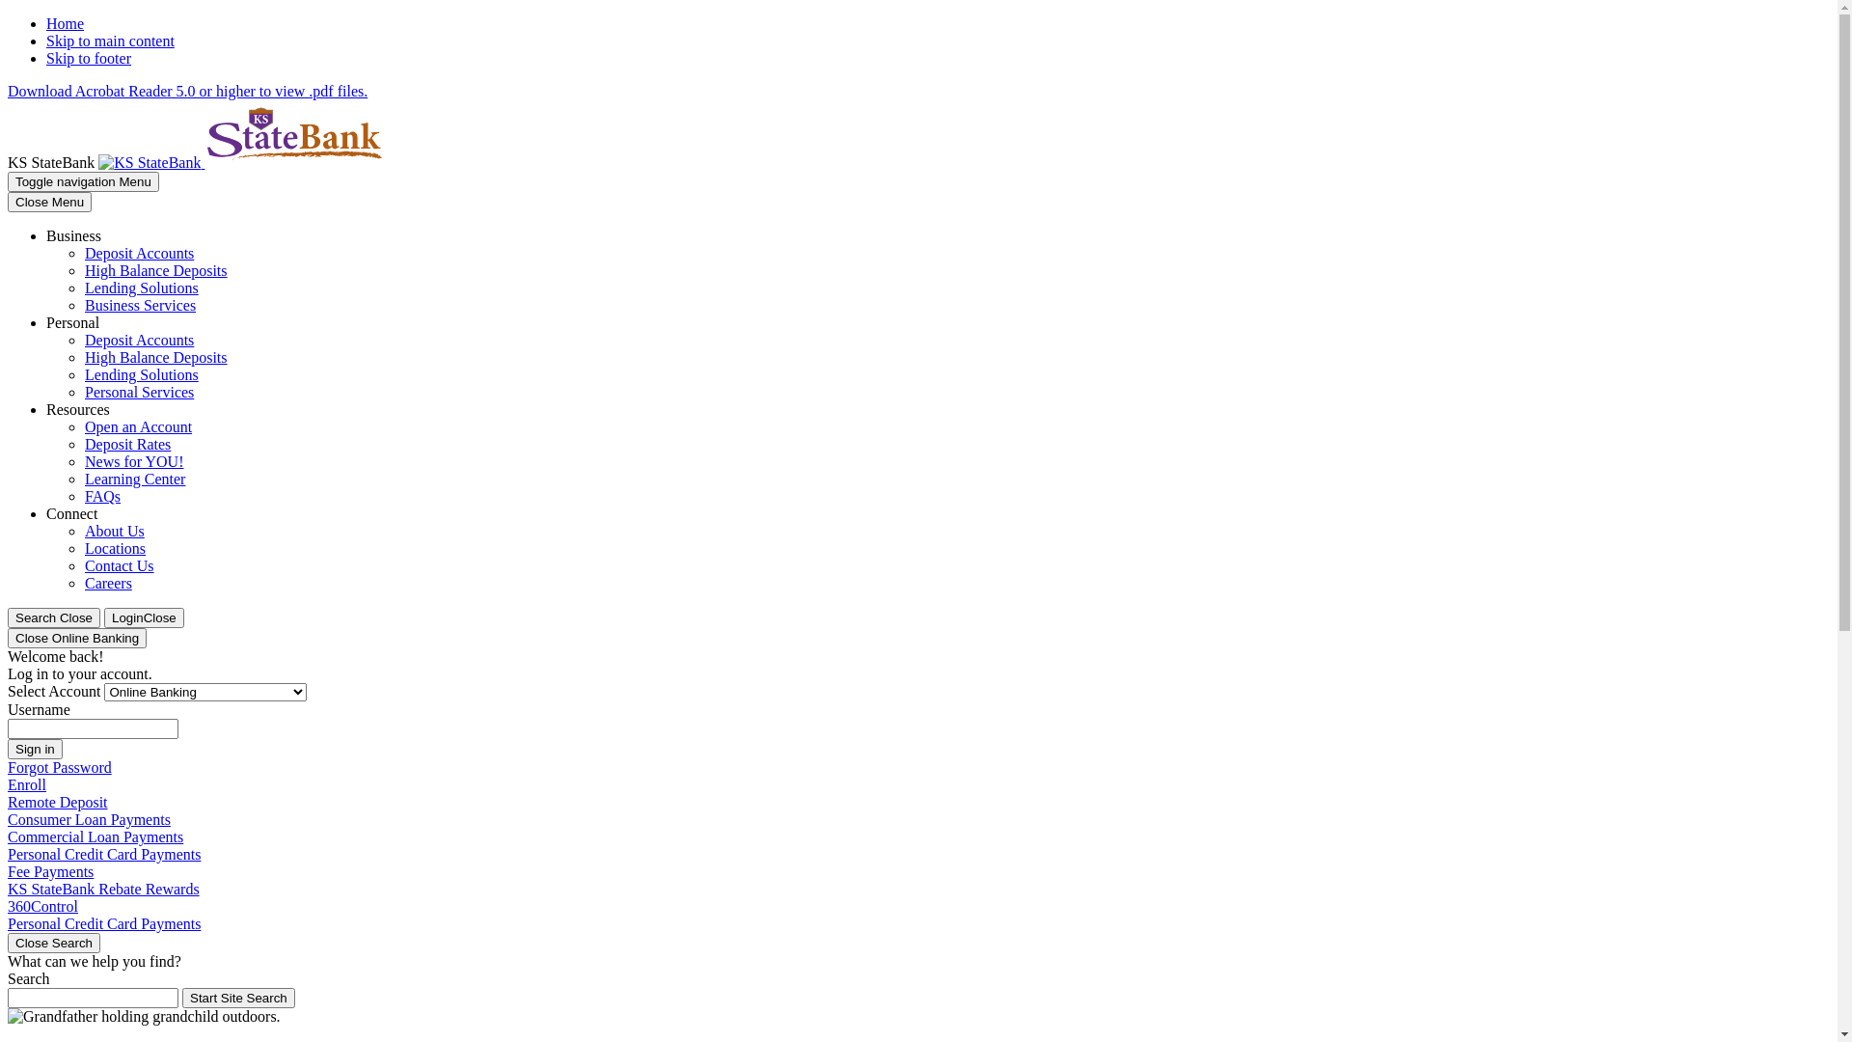  What do you see at coordinates (83, 181) in the screenshot?
I see `Toggle navigation Menu` at bounding box center [83, 181].